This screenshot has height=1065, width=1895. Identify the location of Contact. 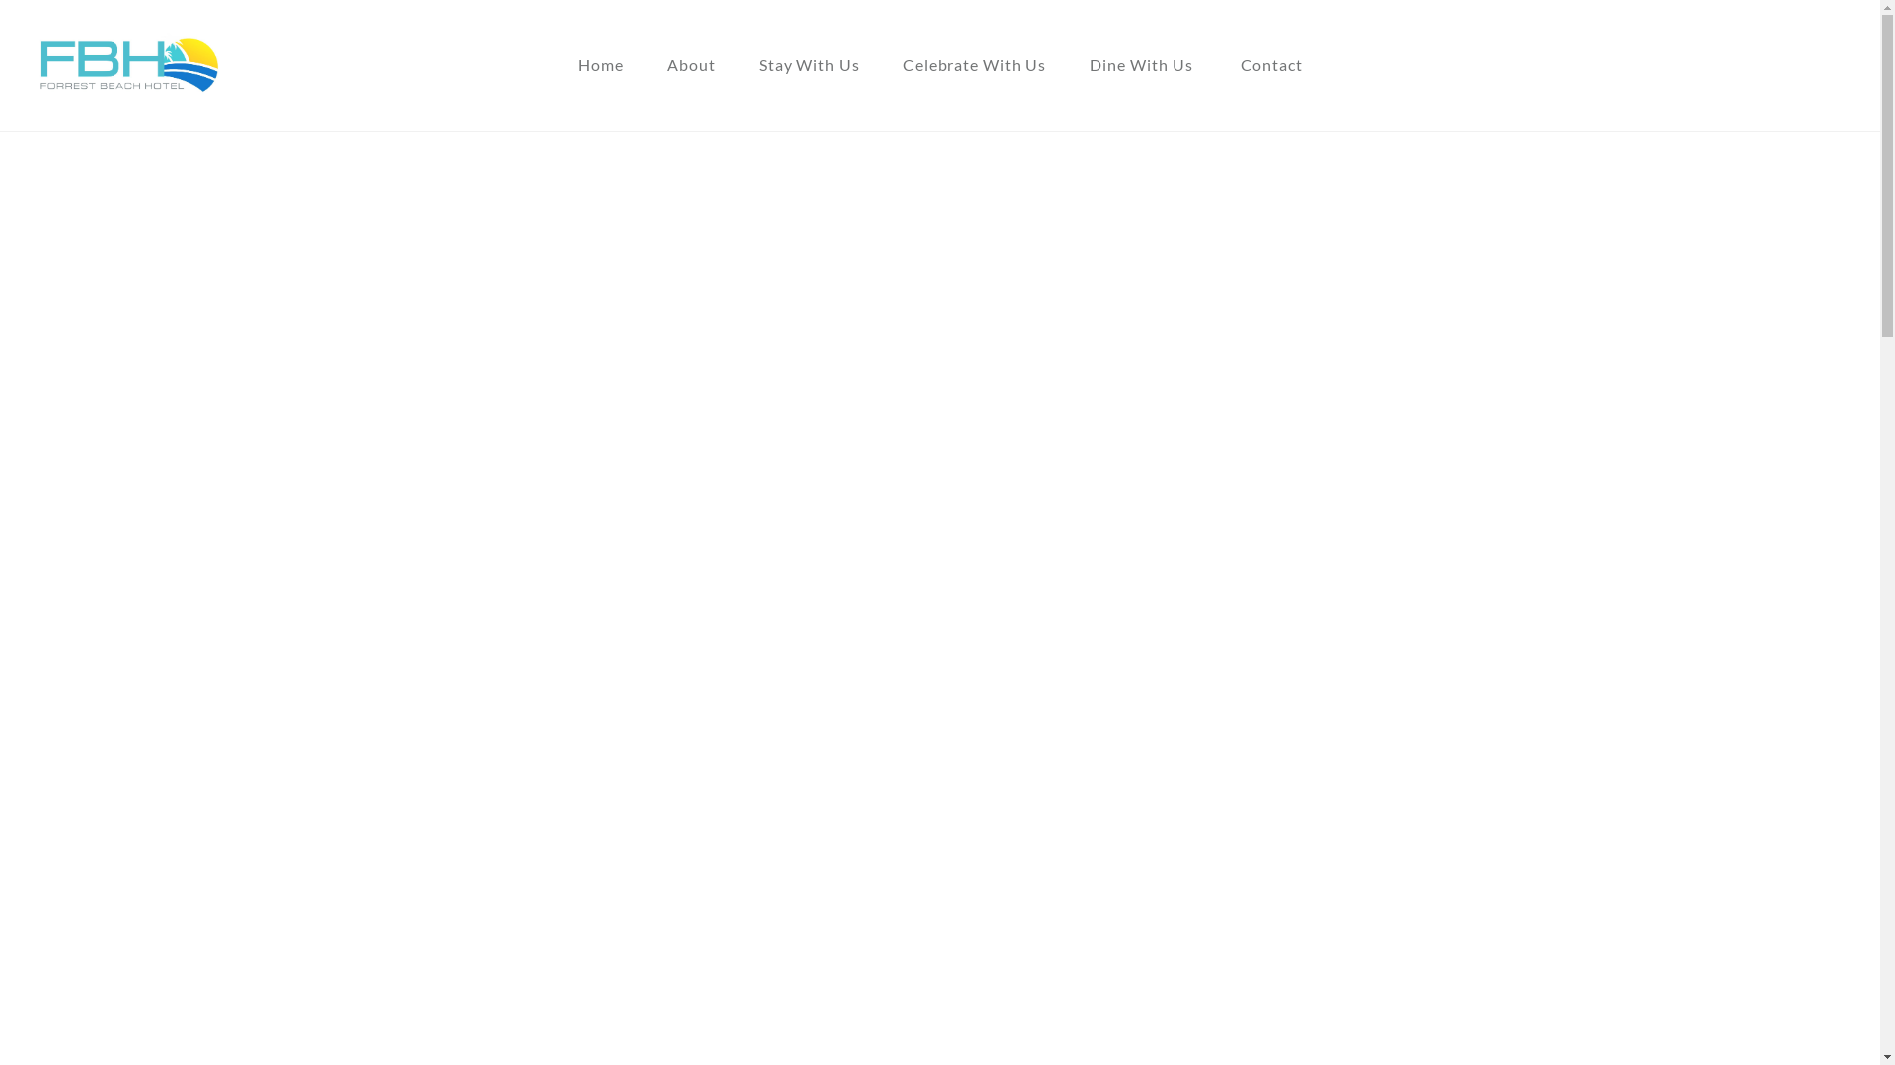
(1271, 65).